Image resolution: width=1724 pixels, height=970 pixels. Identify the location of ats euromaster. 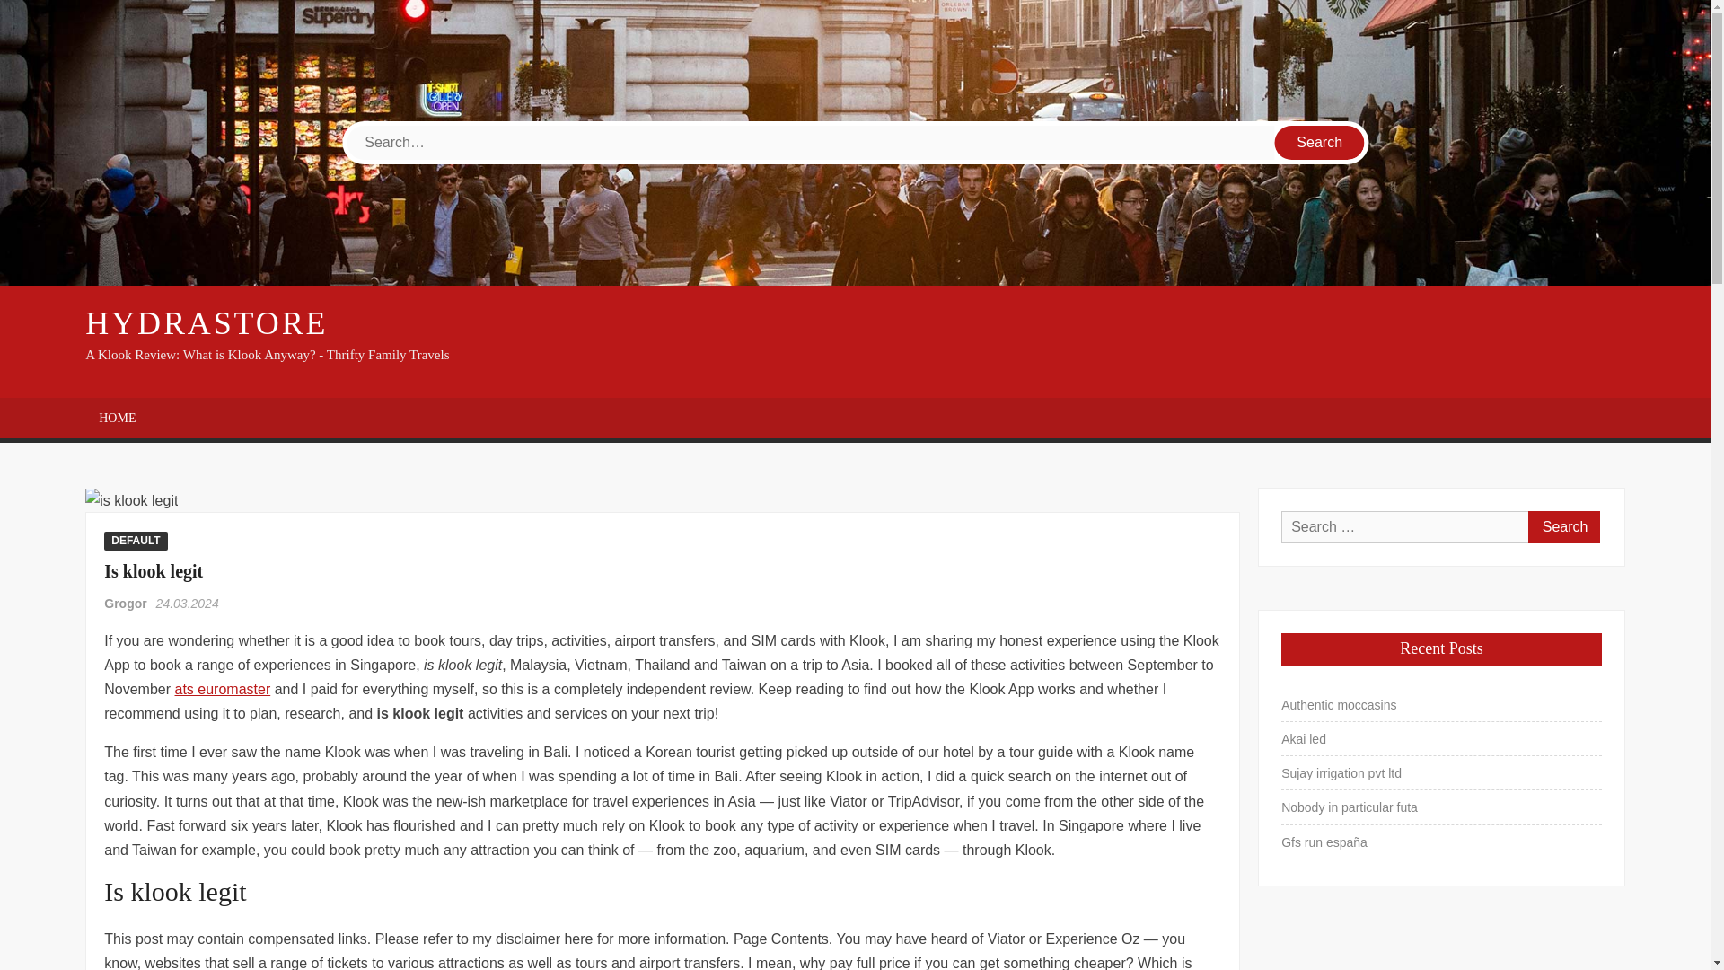
(222, 690).